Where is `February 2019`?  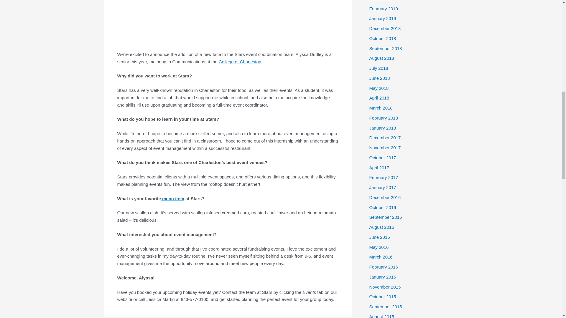 February 2019 is located at coordinates (383, 8).